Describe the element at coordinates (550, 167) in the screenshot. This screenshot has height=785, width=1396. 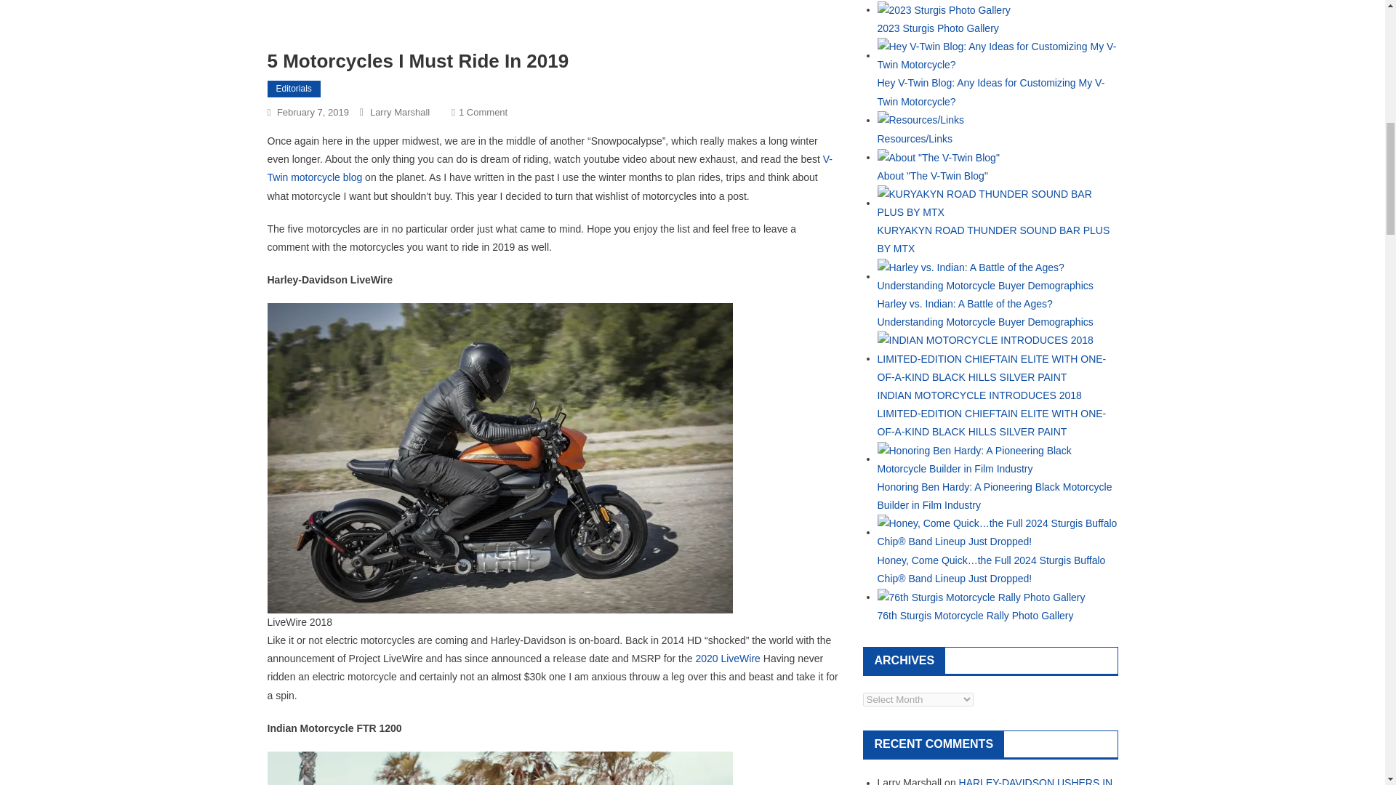
I see `V-Twin motorcycle blog ` at that location.